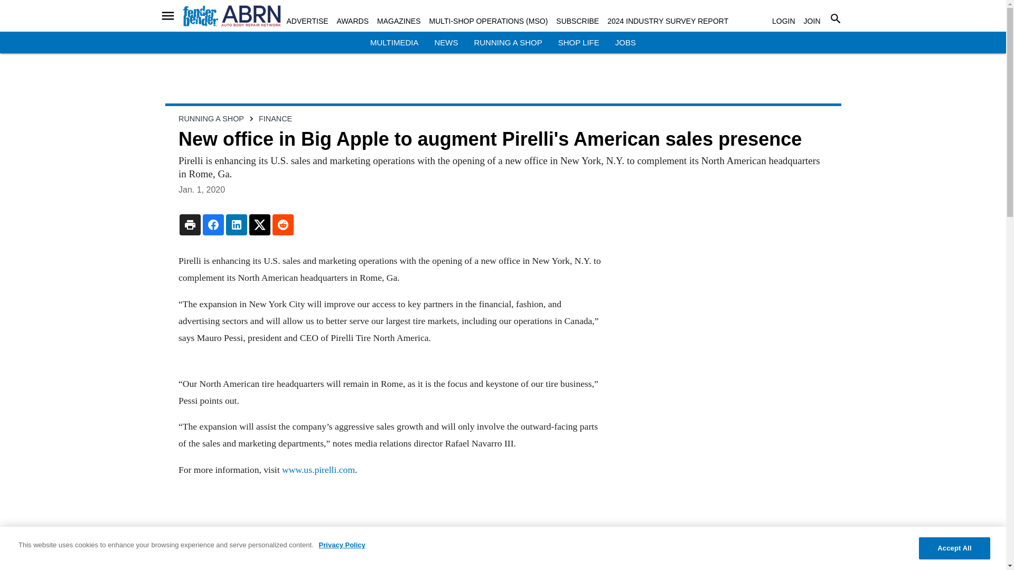 The height and width of the screenshot is (570, 1014). I want to click on NEWS, so click(446, 42).